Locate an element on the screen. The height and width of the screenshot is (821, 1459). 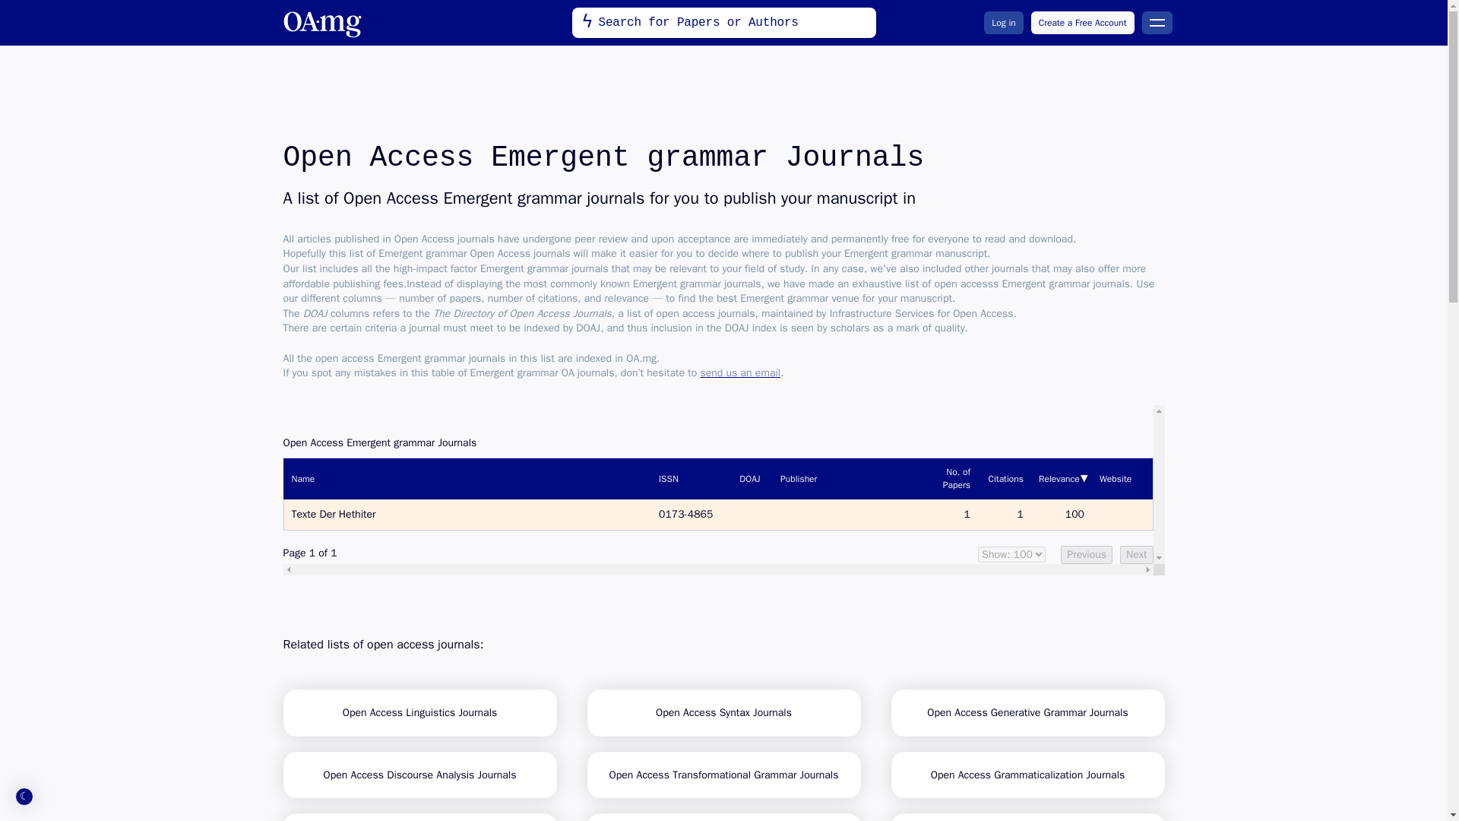
Log in is located at coordinates (1003, 23).